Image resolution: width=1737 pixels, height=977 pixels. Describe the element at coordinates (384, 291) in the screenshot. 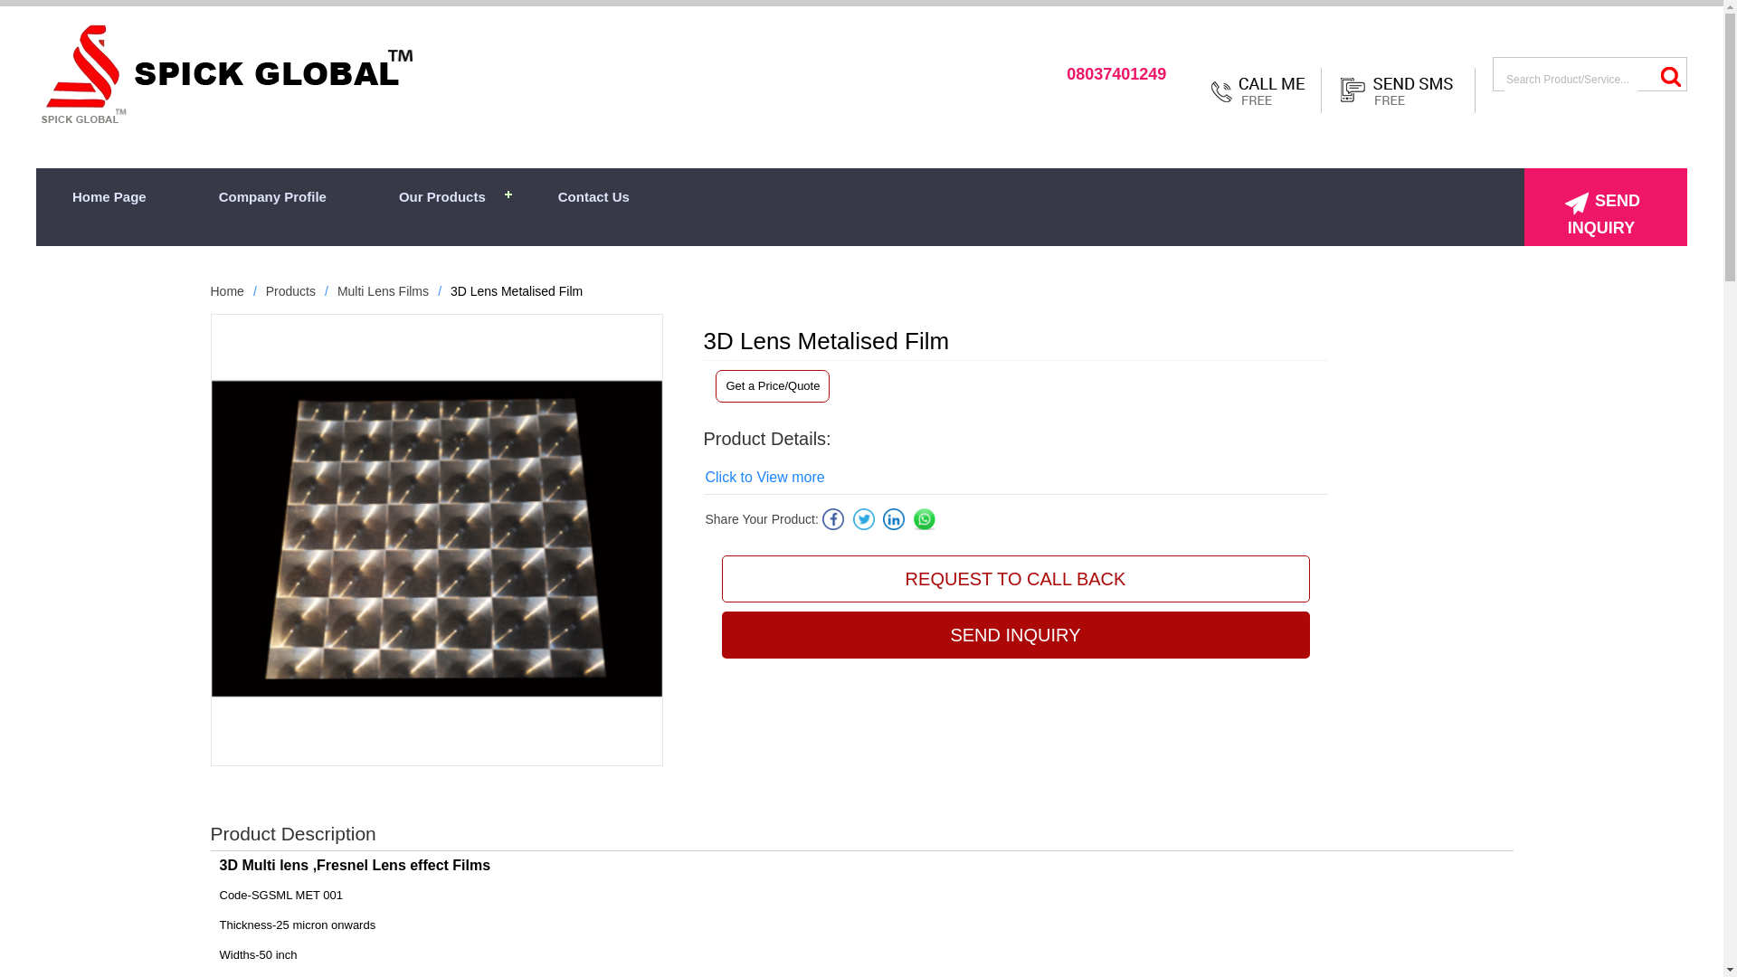

I see `Multi Lens Films` at that location.